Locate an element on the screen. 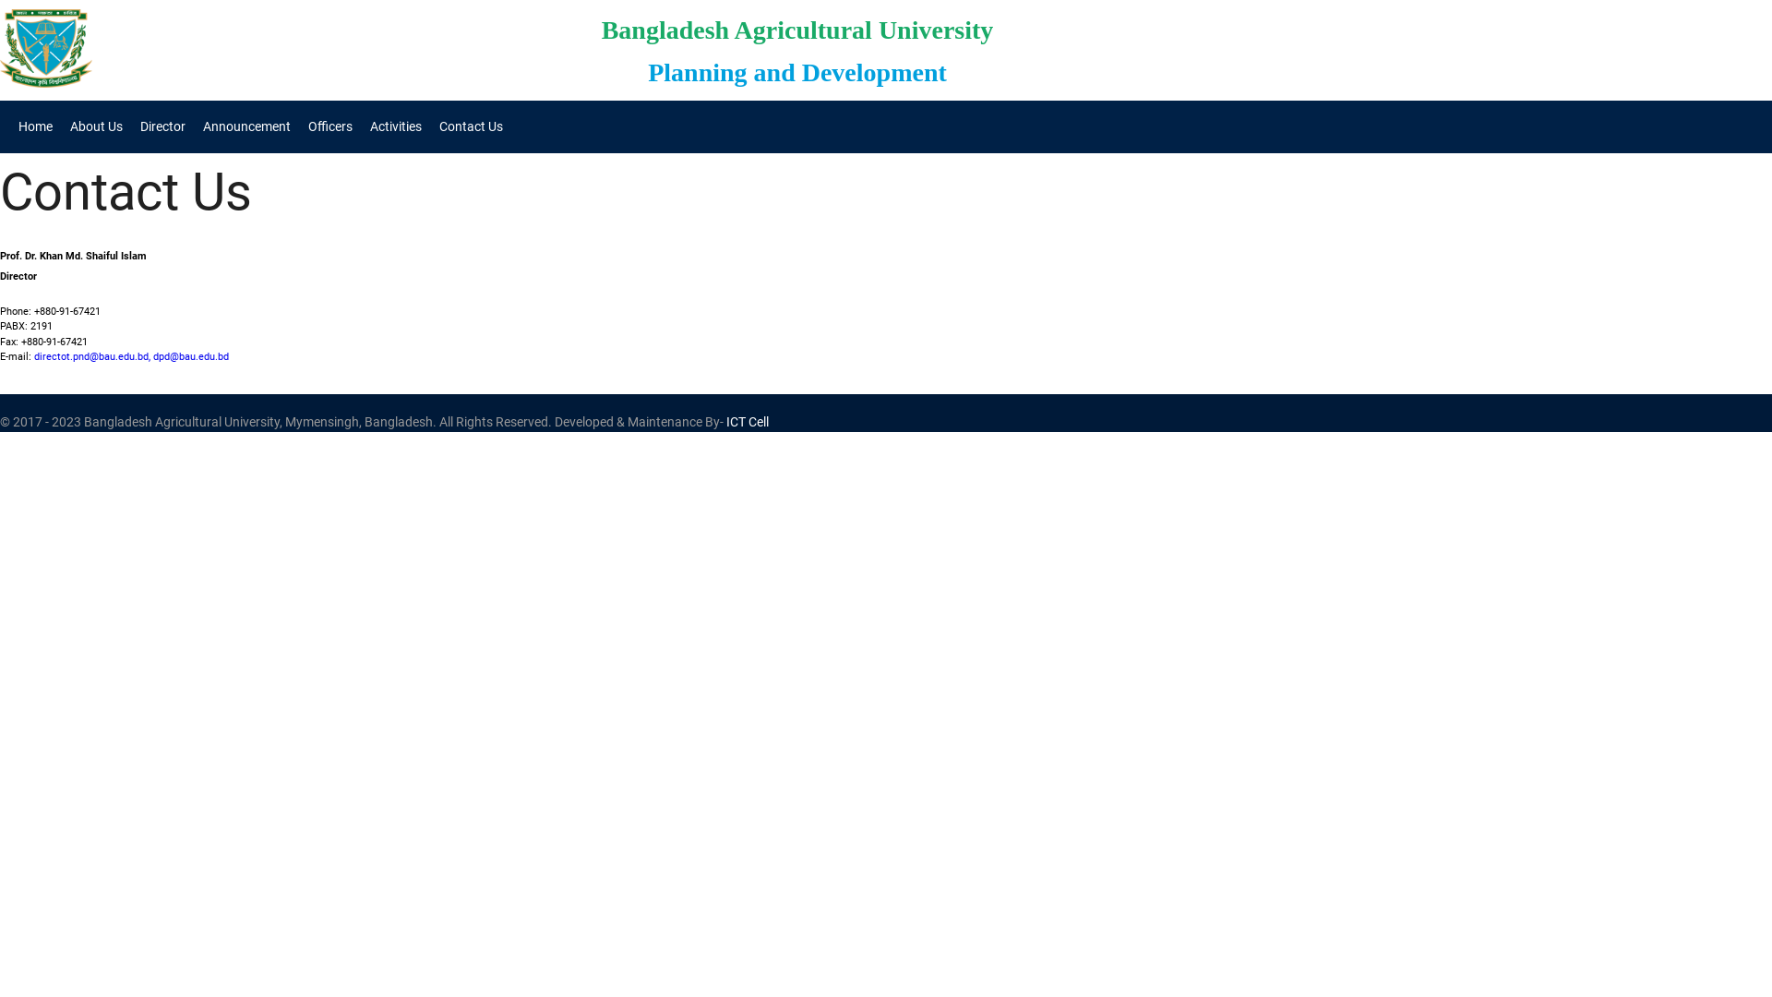 The width and height of the screenshot is (1772, 997). Bangladesh Agricultural University is located at coordinates (797, 30).